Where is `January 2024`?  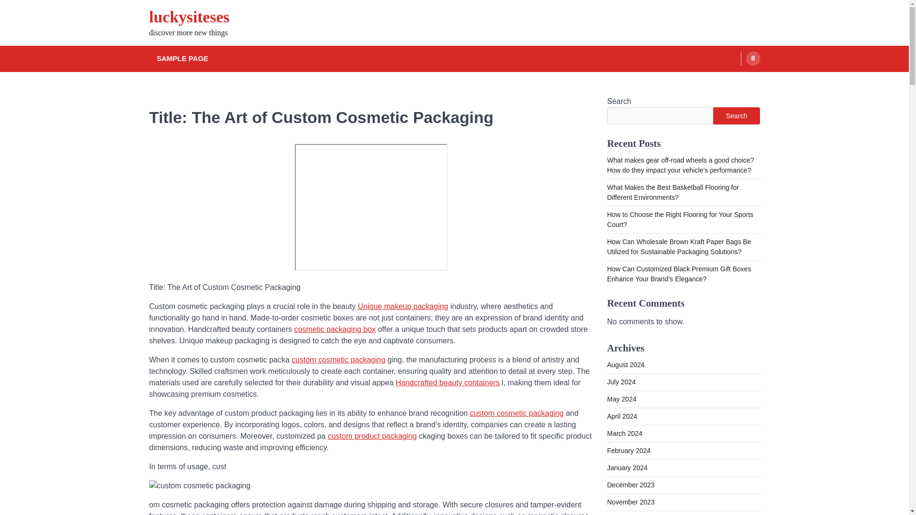
January 2024 is located at coordinates (627, 468).